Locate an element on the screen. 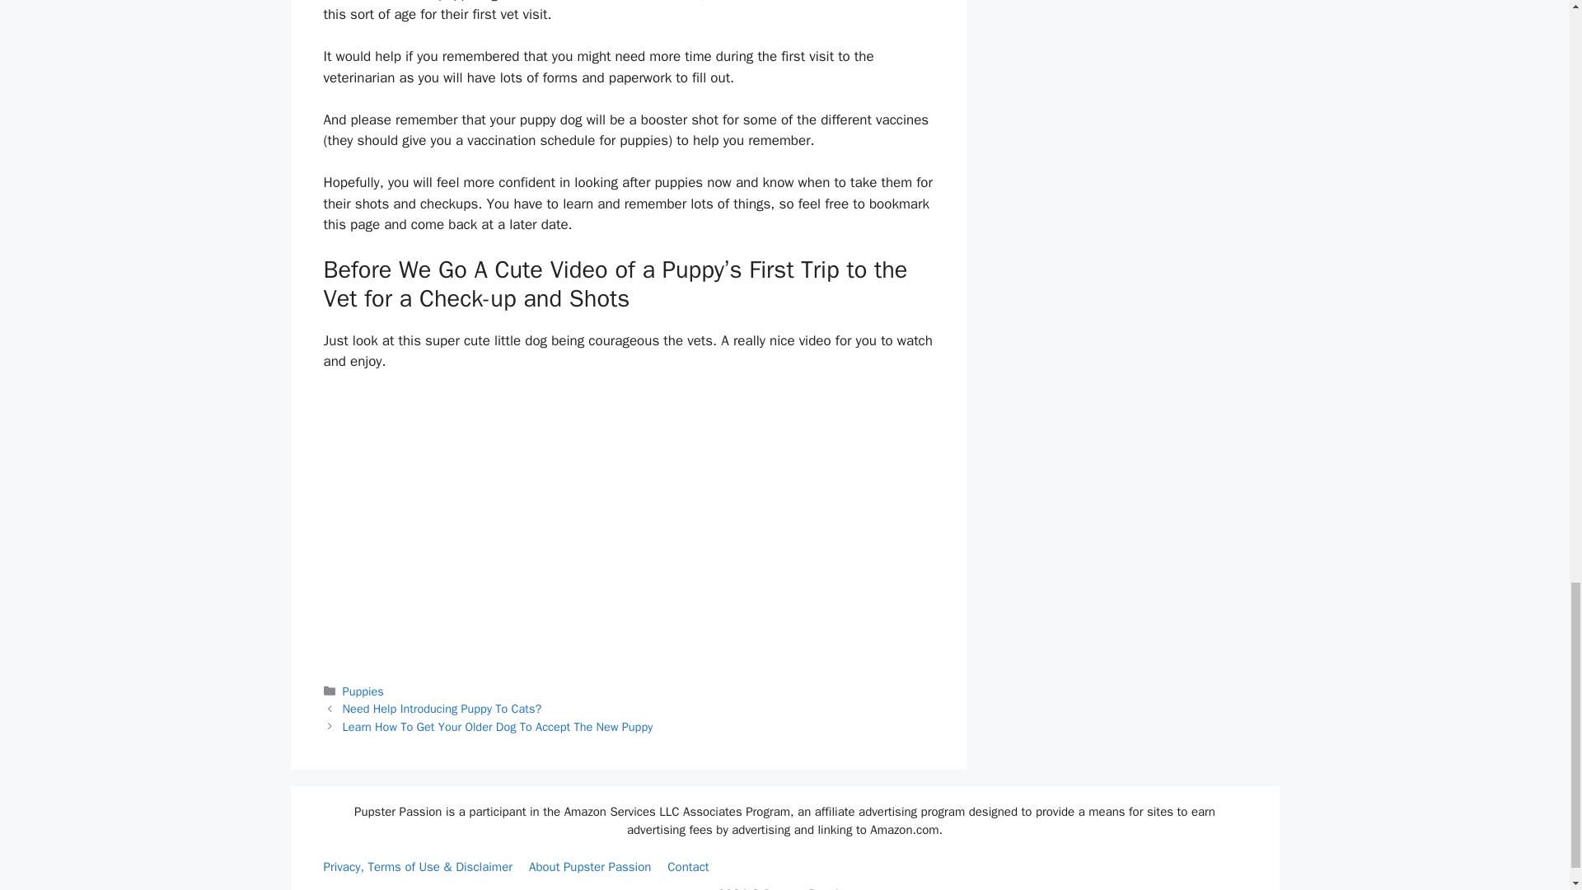 The width and height of the screenshot is (1582, 890). Contact is located at coordinates (688, 867).